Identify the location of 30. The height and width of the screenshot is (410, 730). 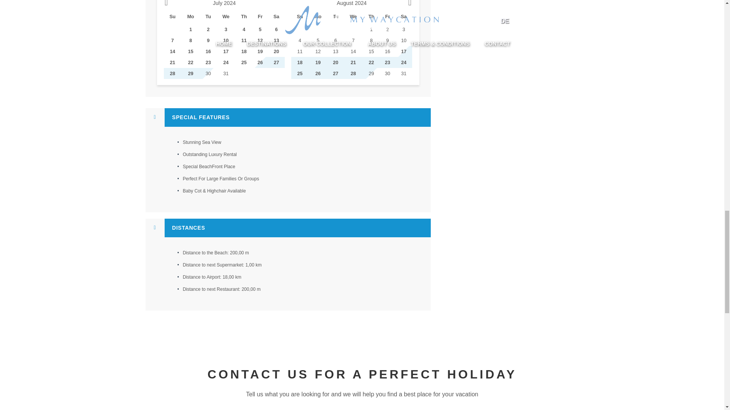
(387, 74).